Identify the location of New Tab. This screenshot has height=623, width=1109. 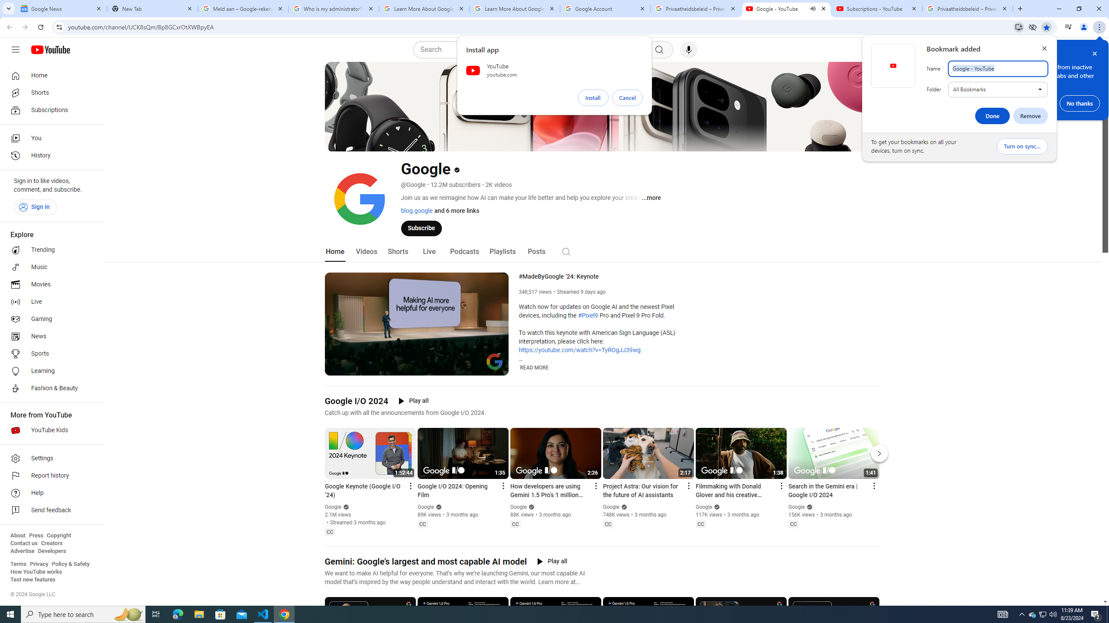
(152, 9).